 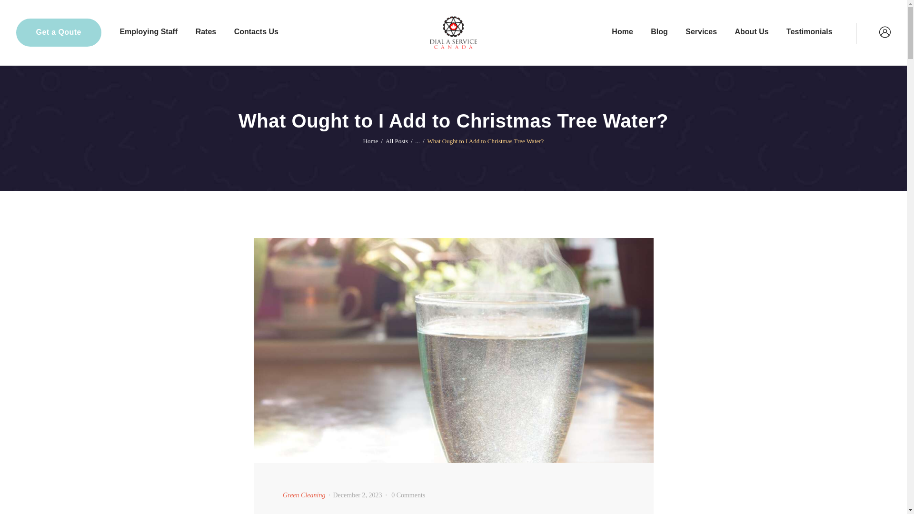 What do you see at coordinates (809, 32) in the screenshot?
I see `Testimonials` at bounding box center [809, 32].